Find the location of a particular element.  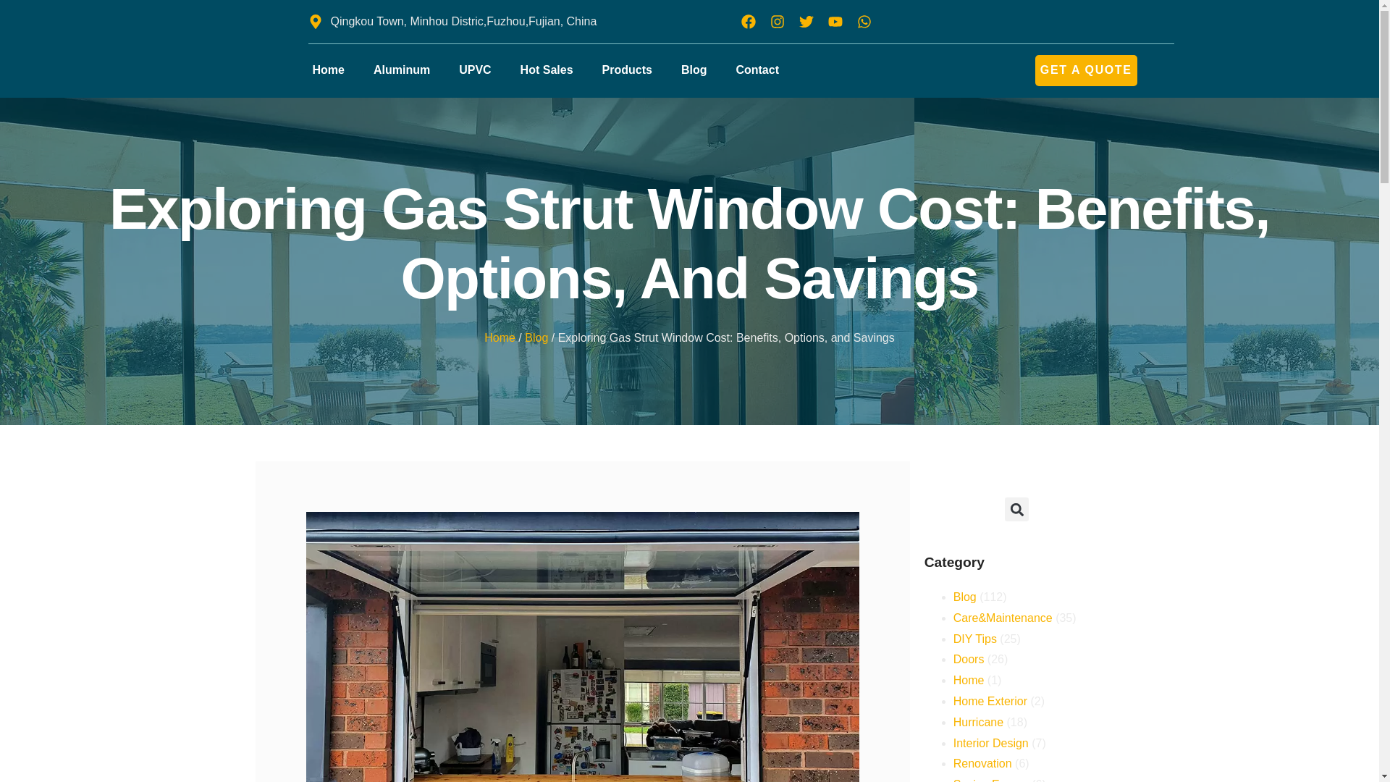

UPVC is located at coordinates (475, 70).